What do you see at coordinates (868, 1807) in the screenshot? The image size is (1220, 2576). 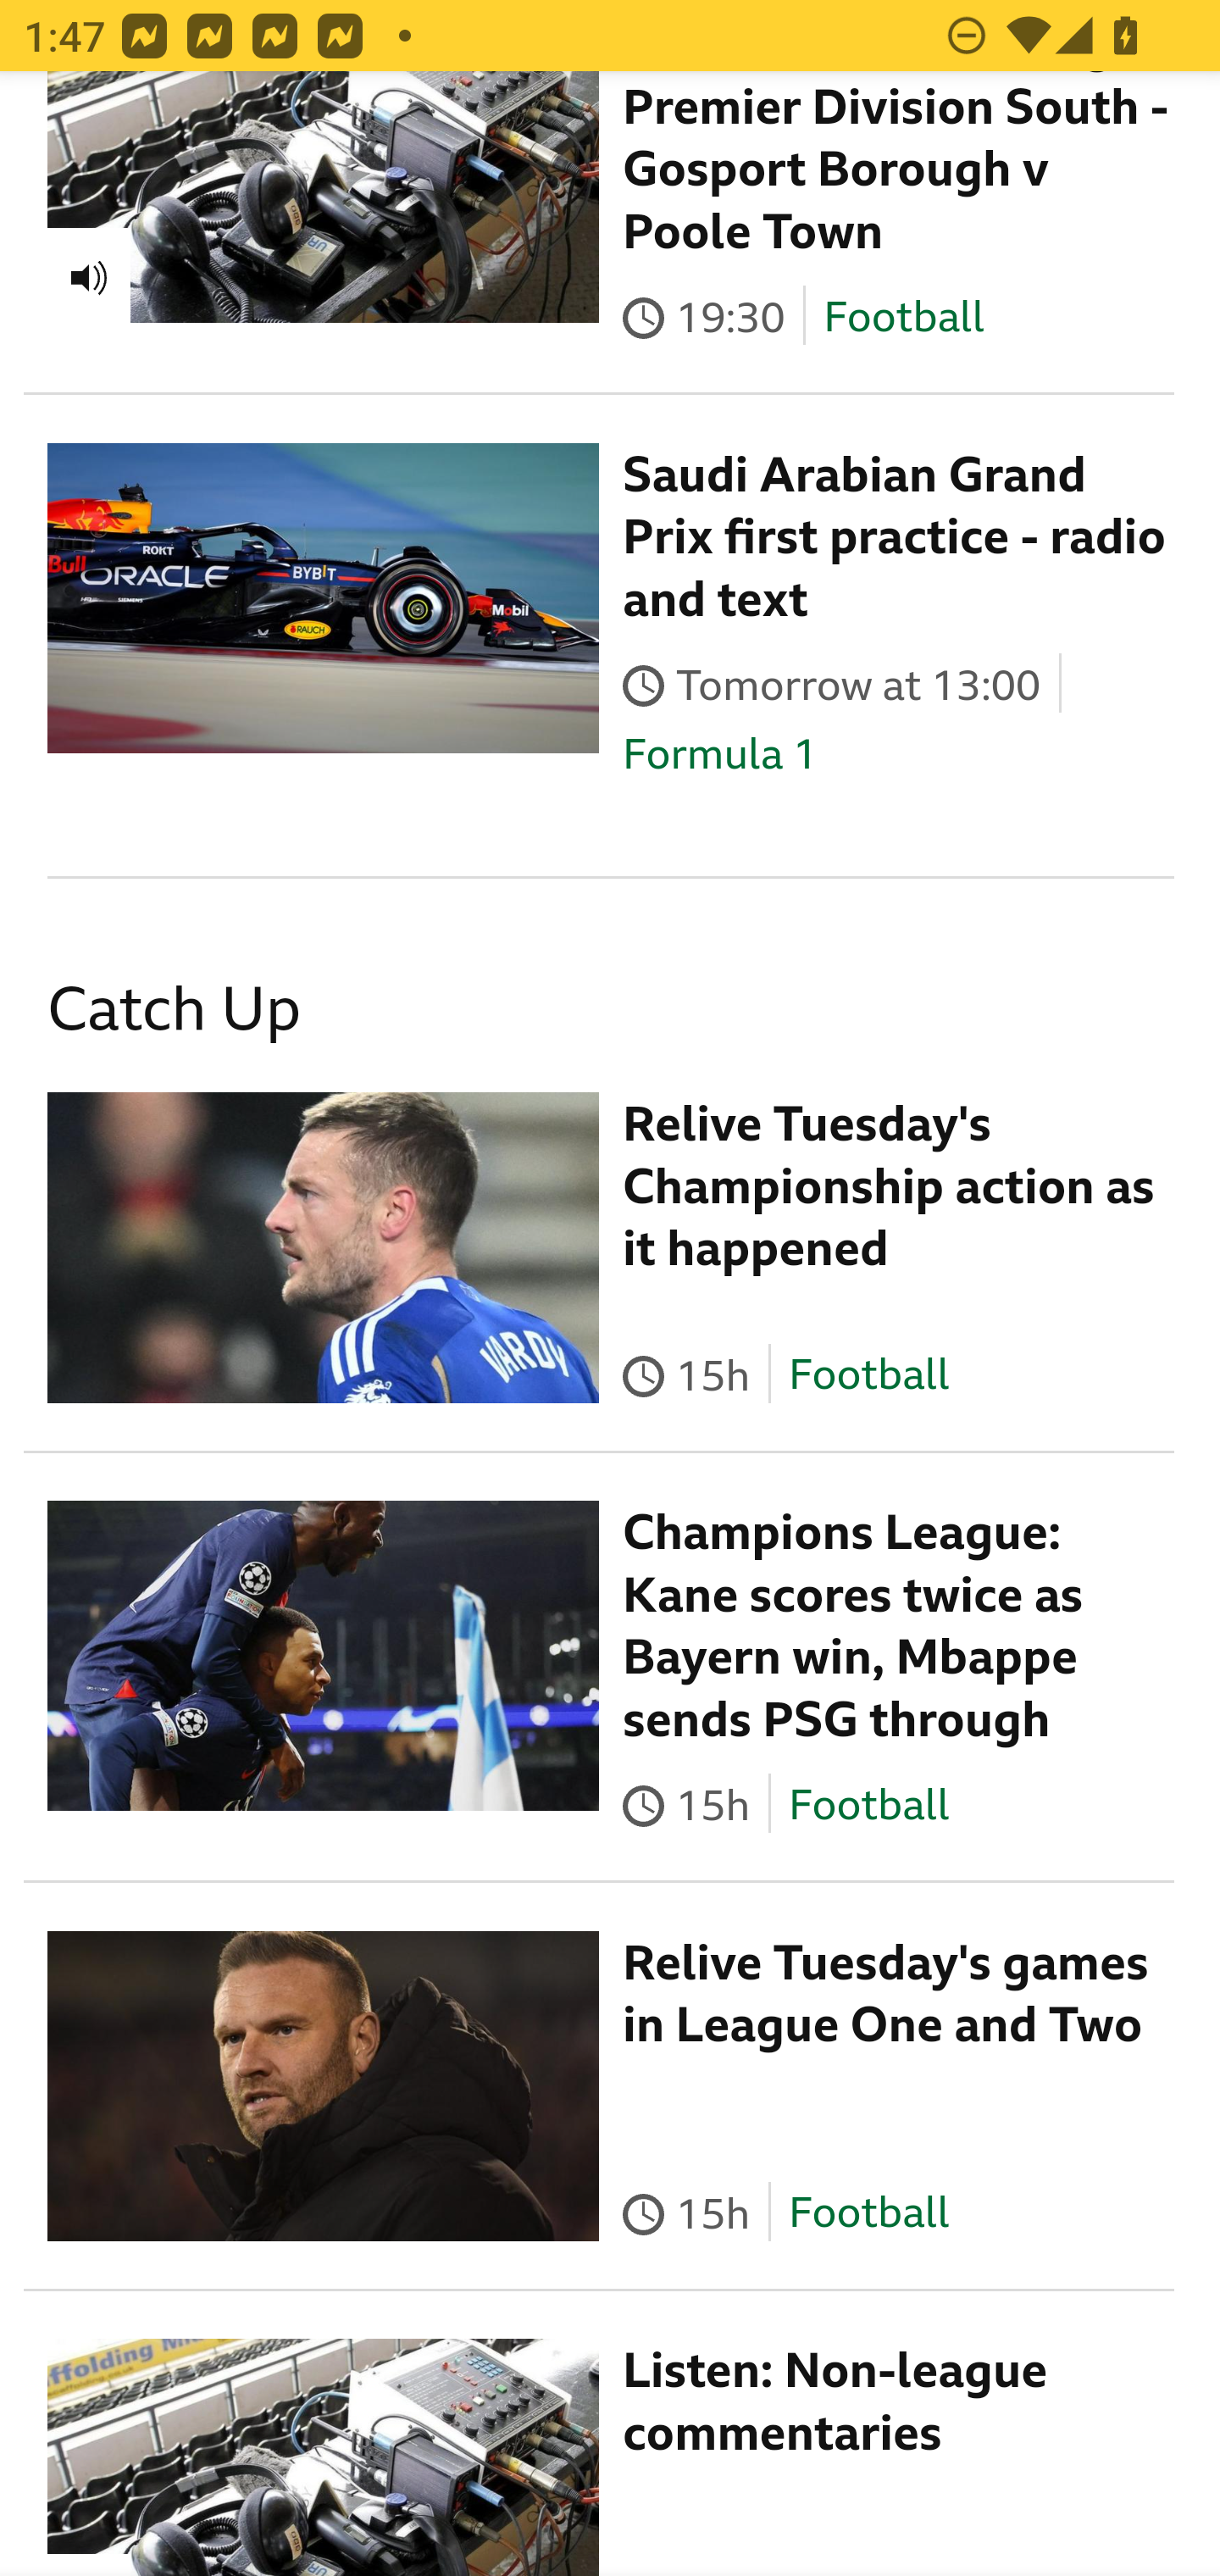 I see `Football` at bounding box center [868, 1807].